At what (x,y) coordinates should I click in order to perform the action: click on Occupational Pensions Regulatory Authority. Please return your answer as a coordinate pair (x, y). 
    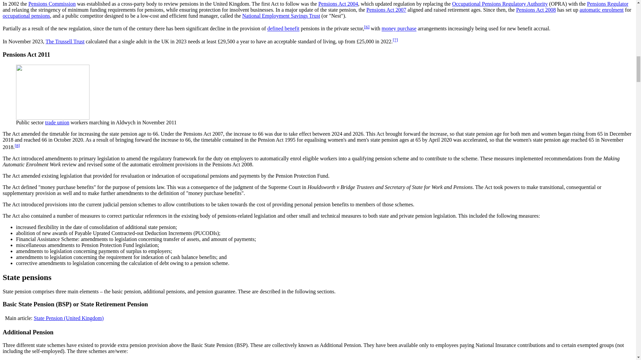
    Looking at the image, I should click on (500, 4).